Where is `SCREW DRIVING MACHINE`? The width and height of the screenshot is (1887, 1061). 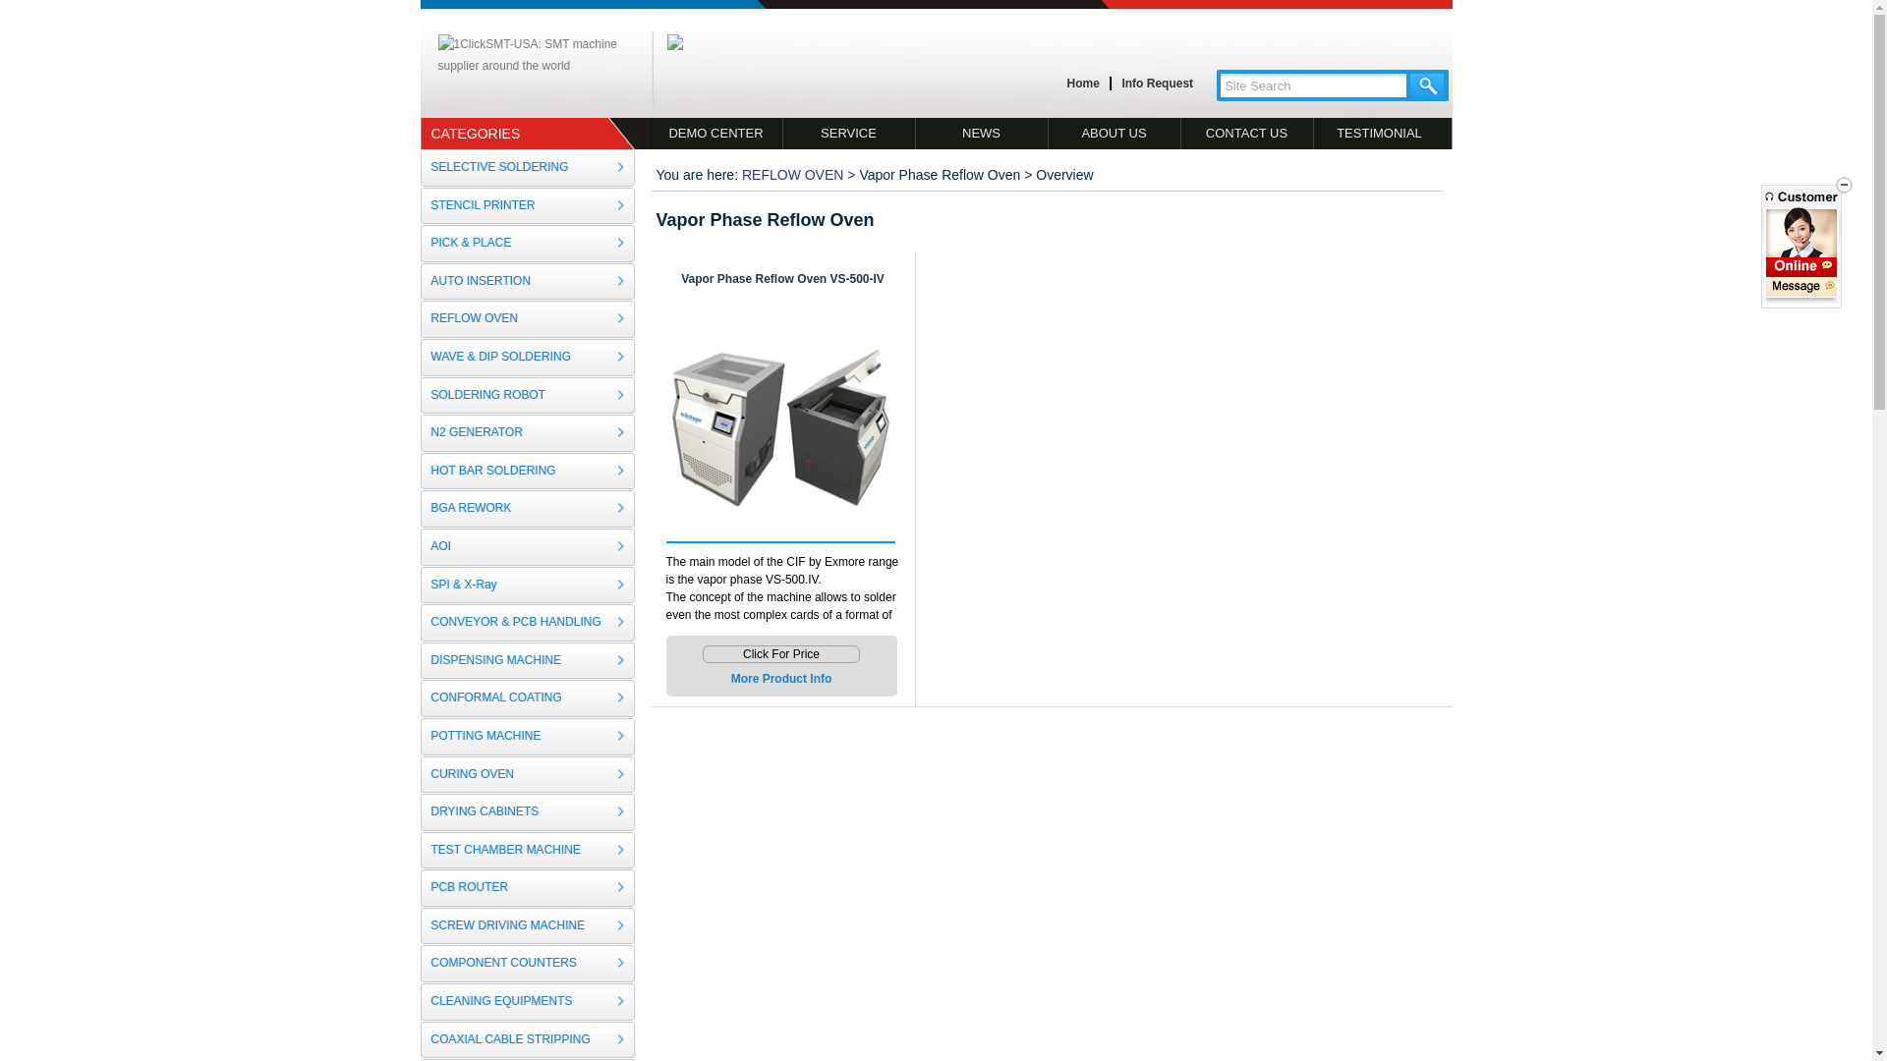
SCREW DRIVING MACHINE is located at coordinates (528, 926).